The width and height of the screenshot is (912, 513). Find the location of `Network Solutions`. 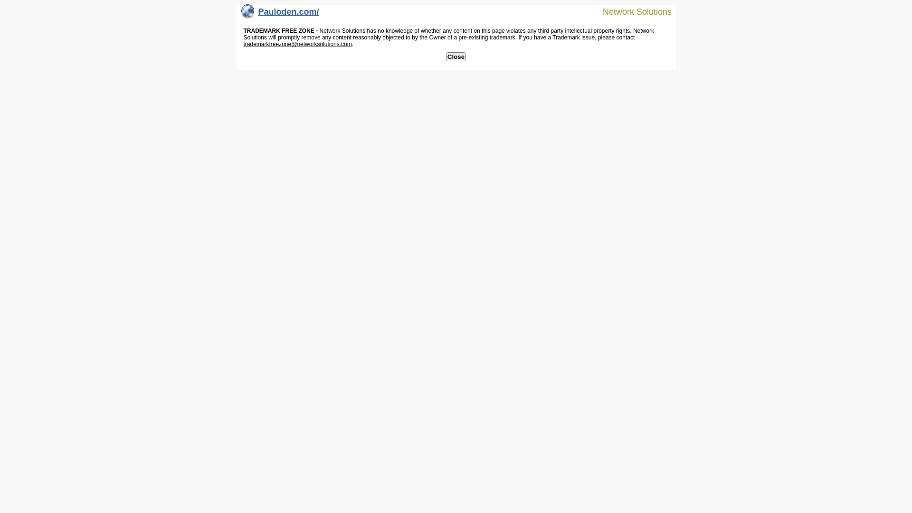

Network Solutions is located at coordinates (631, 11).